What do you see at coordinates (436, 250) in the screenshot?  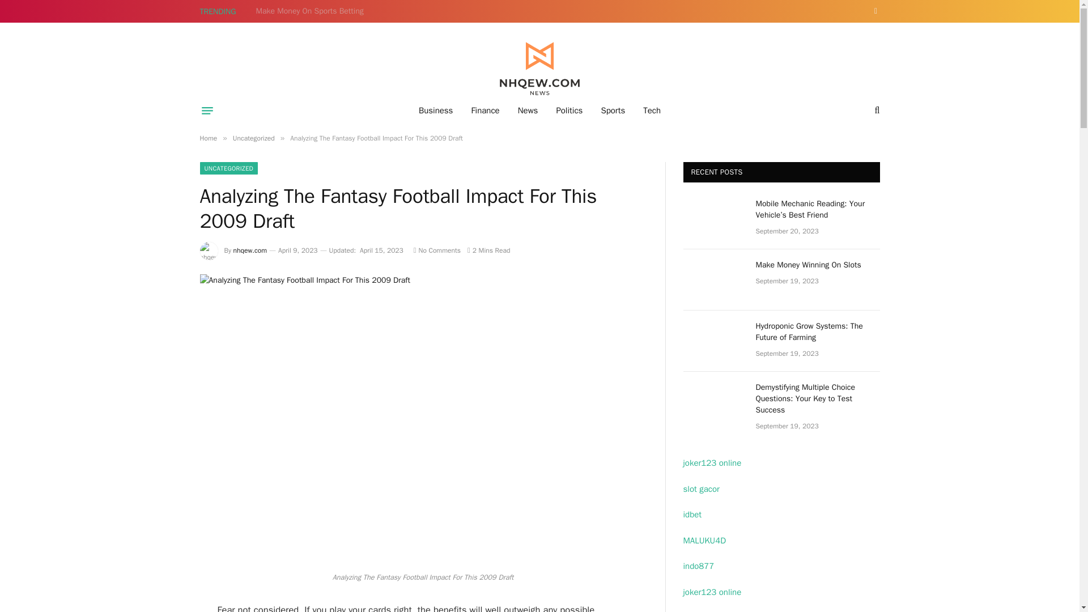 I see `No Comments` at bounding box center [436, 250].